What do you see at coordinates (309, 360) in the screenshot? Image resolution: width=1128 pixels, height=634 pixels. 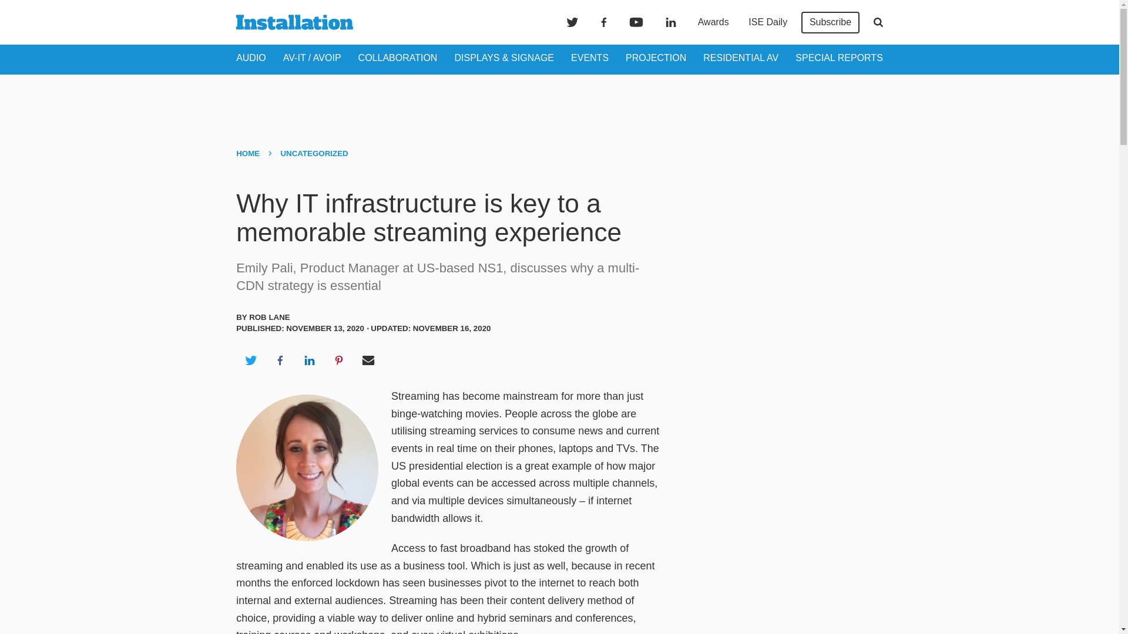 I see `Share on LinkedIn` at bounding box center [309, 360].